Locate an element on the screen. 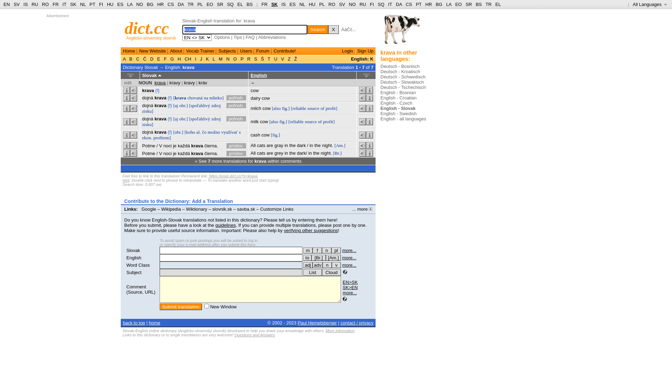 Image resolution: width=672 pixels, height=378 pixels. cats is located at coordinates (261, 146).